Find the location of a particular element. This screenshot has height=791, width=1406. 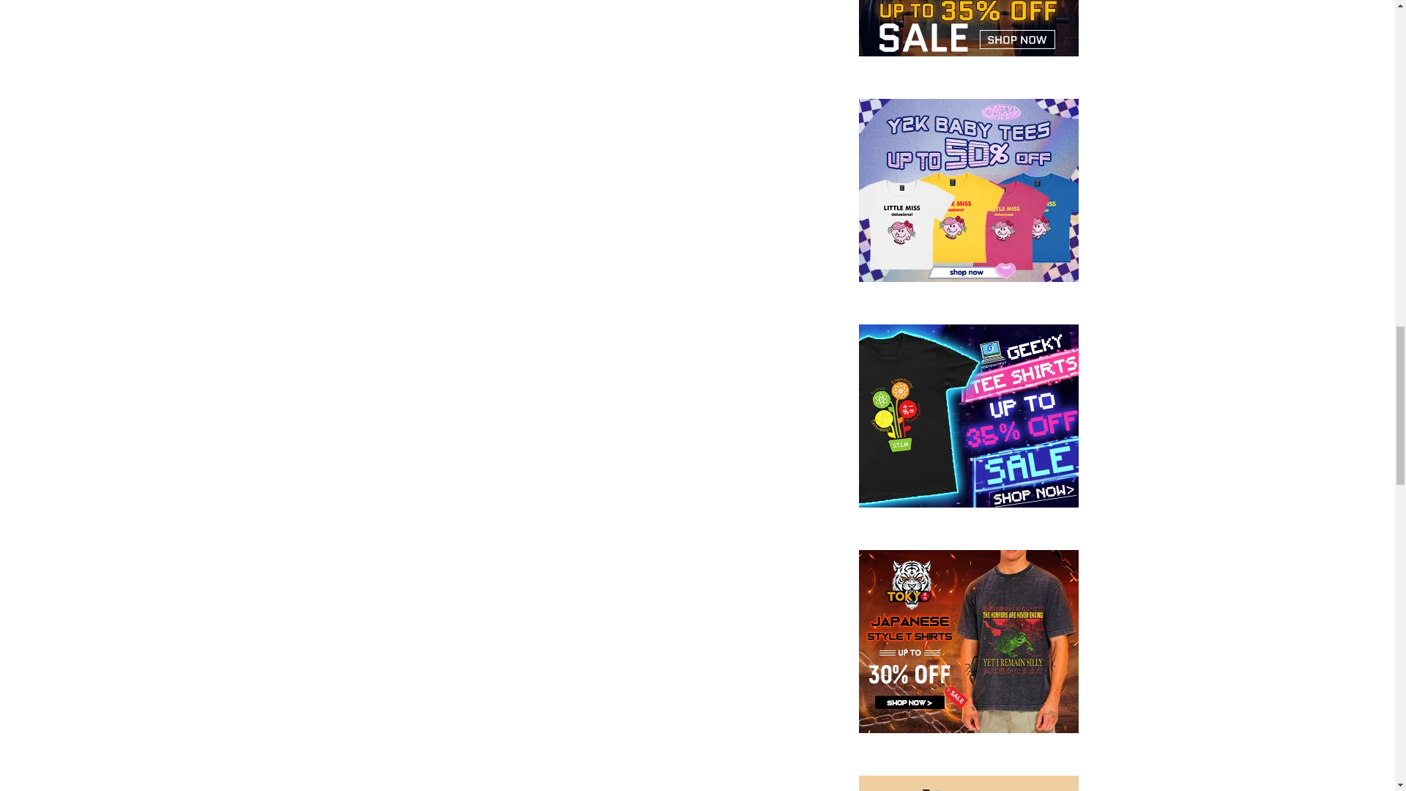

geek t shirt is located at coordinates (968, 503).